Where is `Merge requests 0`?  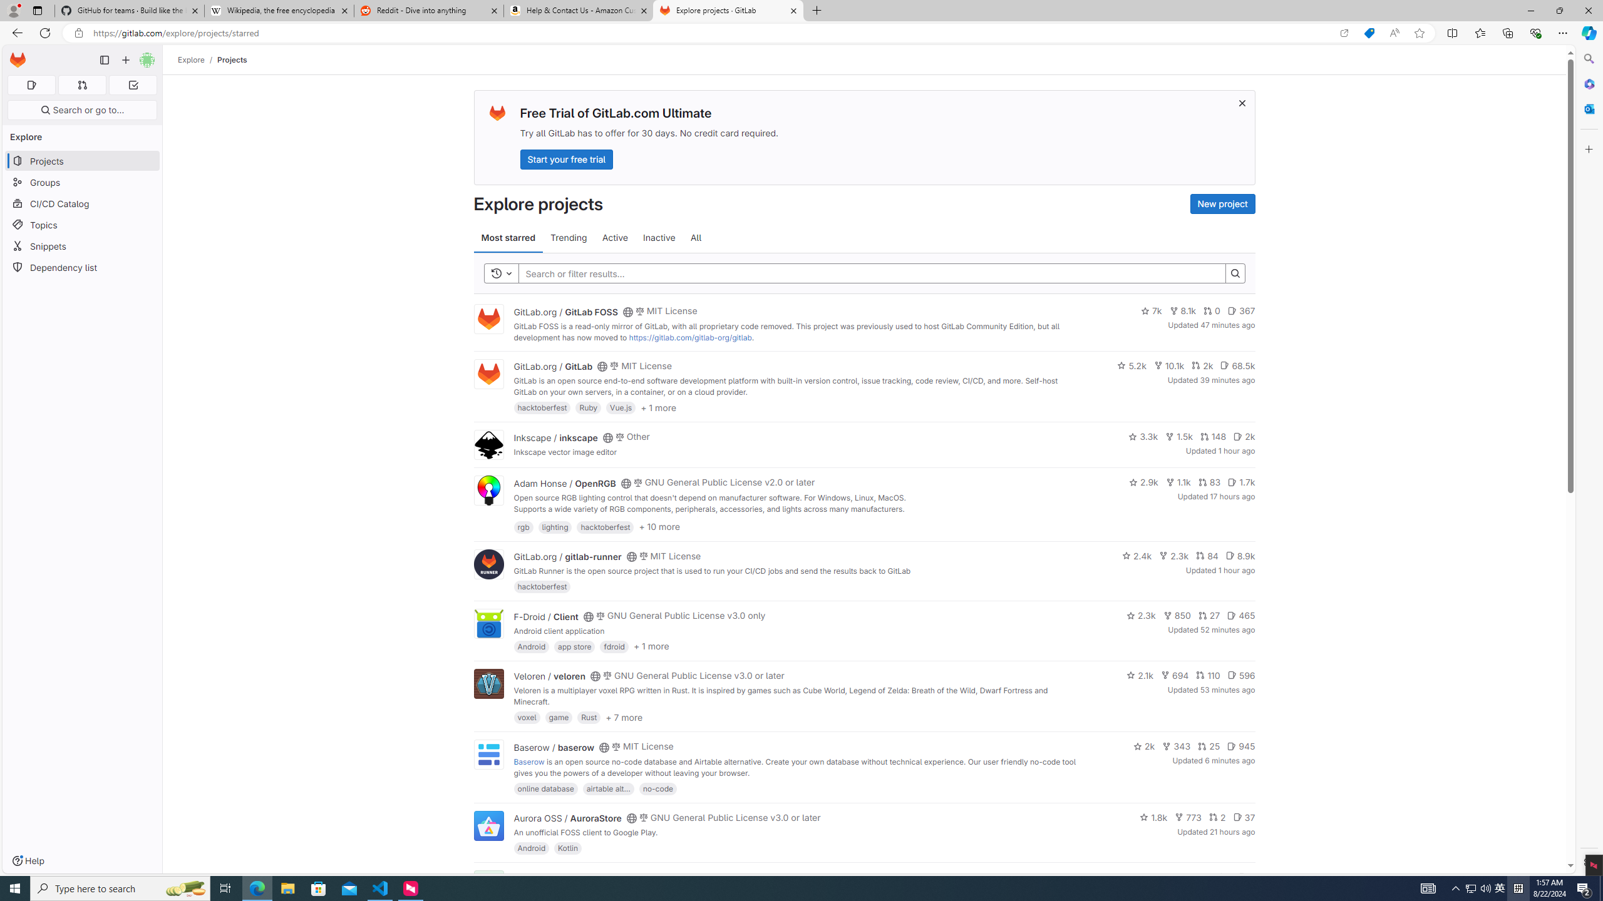
Merge requests 0 is located at coordinates (81, 85).